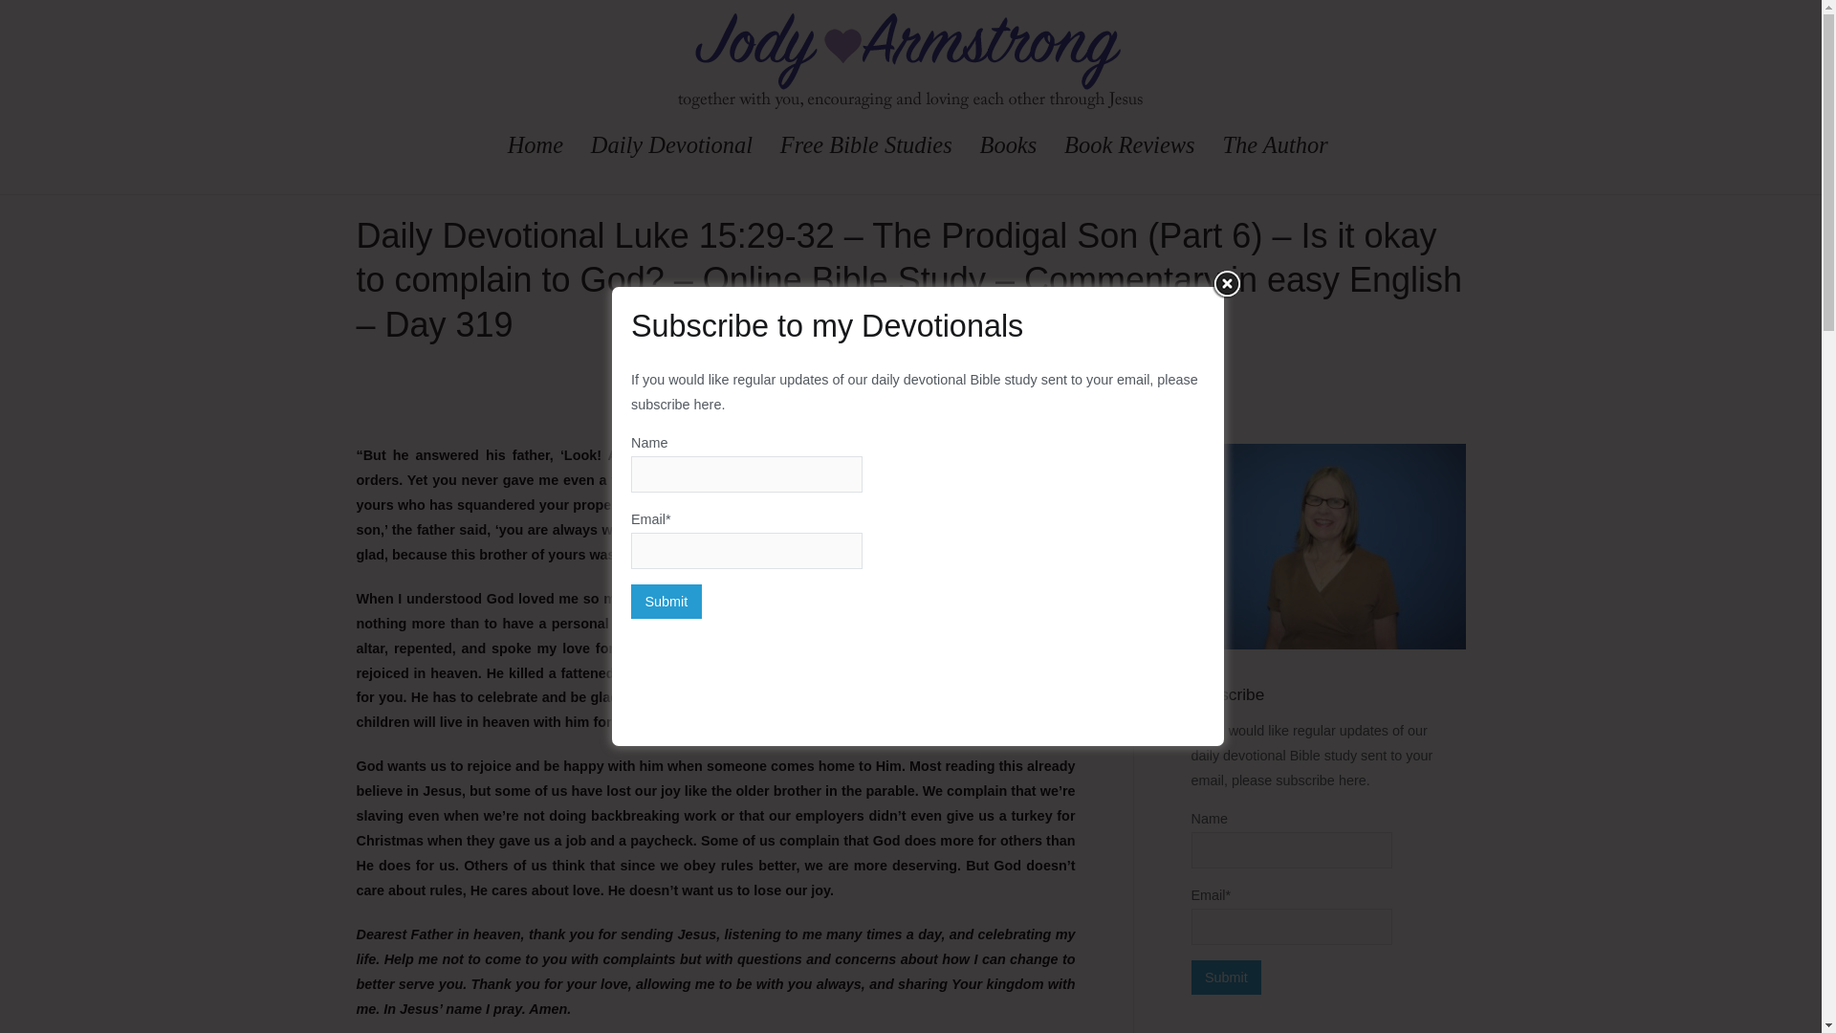 The width and height of the screenshot is (1836, 1033). I want to click on Jody Armstrong, so click(973, 122).